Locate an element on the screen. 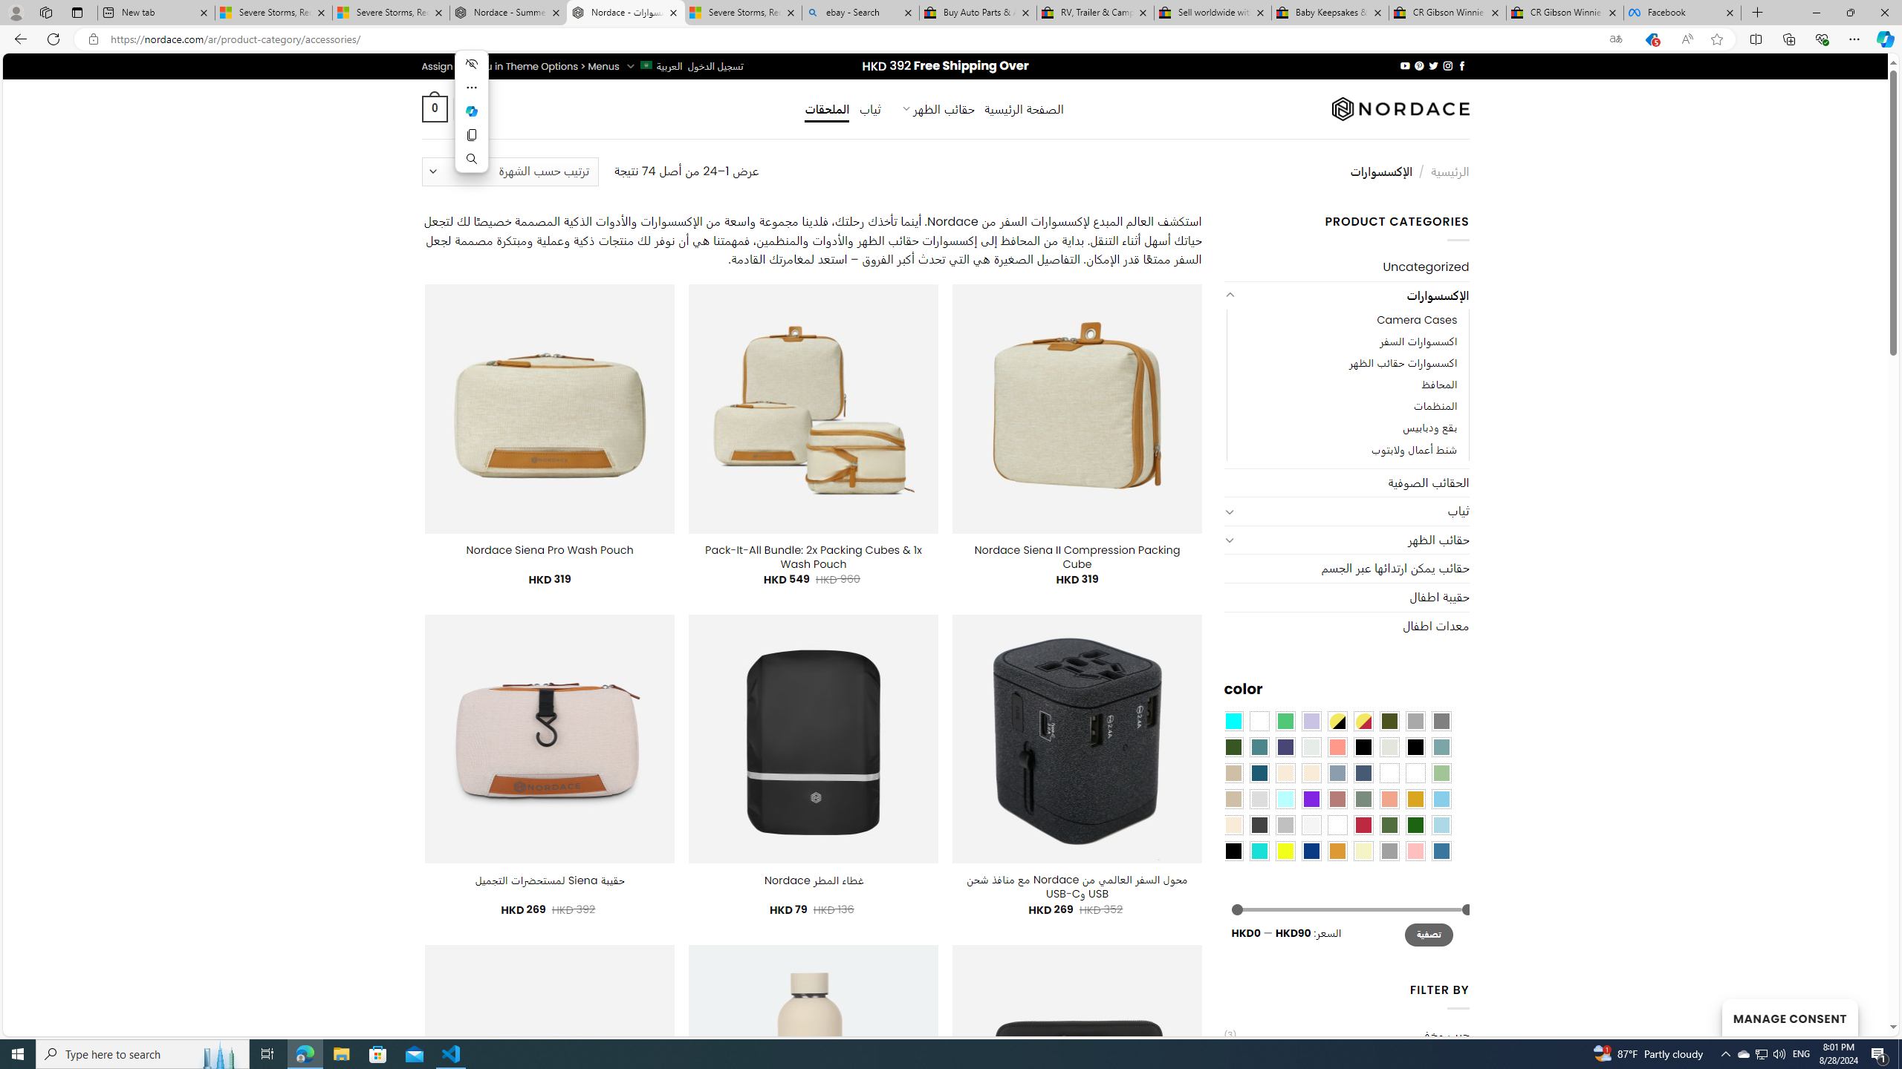 This screenshot has width=1902, height=1069. Follow on Facebook is located at coordinates (1461, 65).